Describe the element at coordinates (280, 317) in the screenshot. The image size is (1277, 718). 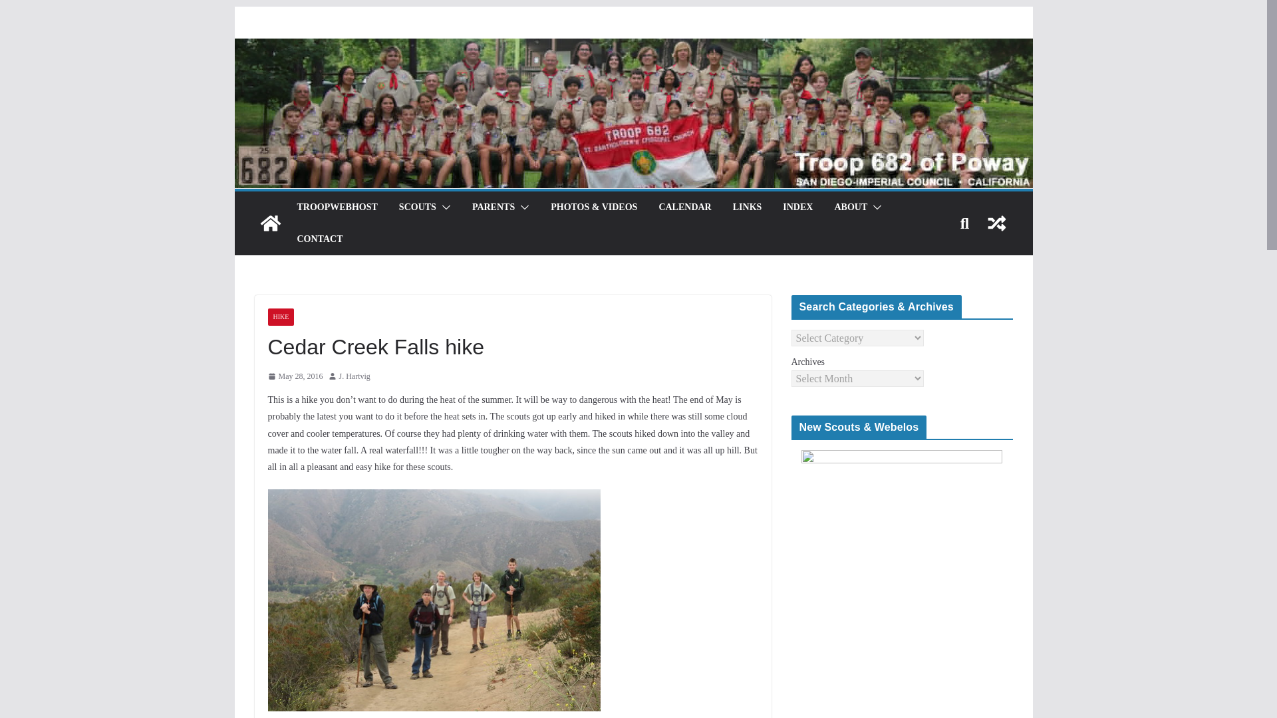
I see `HIKE` at that location.